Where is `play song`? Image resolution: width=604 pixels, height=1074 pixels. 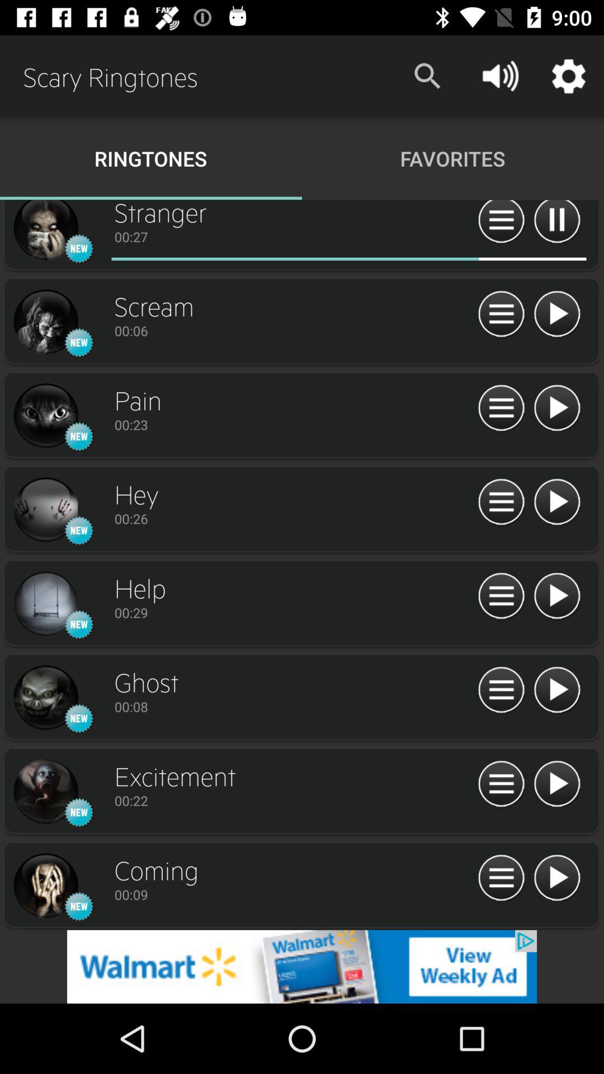
play song is located at coordinates (557, 690).